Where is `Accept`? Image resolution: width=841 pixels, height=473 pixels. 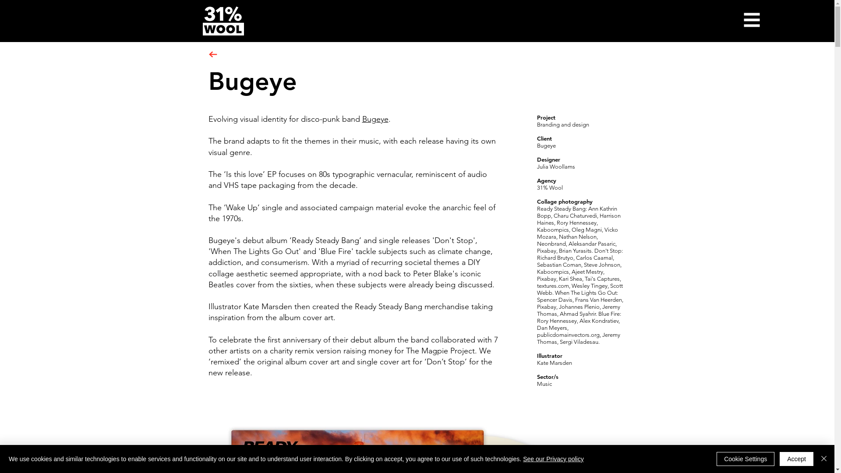
Accept is located at coordinates (796, 459).